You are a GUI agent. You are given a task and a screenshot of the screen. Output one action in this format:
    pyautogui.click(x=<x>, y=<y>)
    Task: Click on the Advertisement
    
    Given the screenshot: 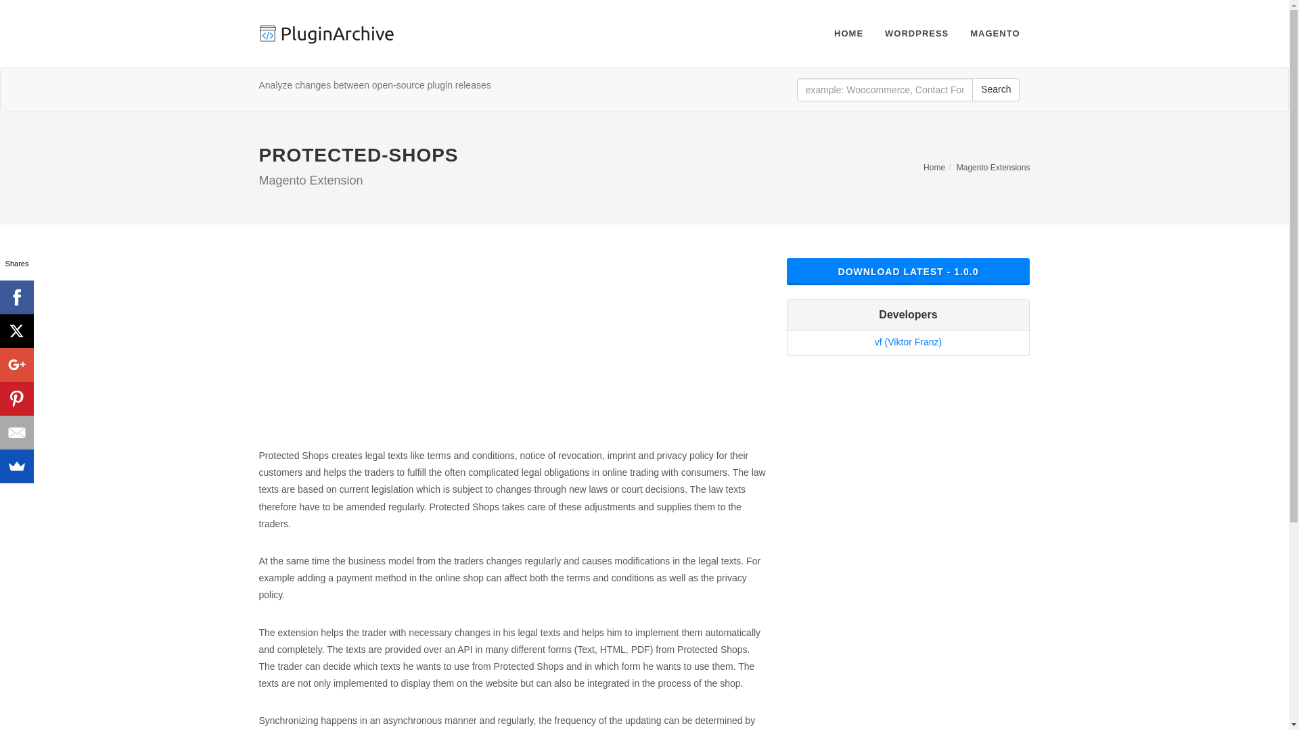 What is the action you would take?
    pyautogui.click(x=908, y=464)
    